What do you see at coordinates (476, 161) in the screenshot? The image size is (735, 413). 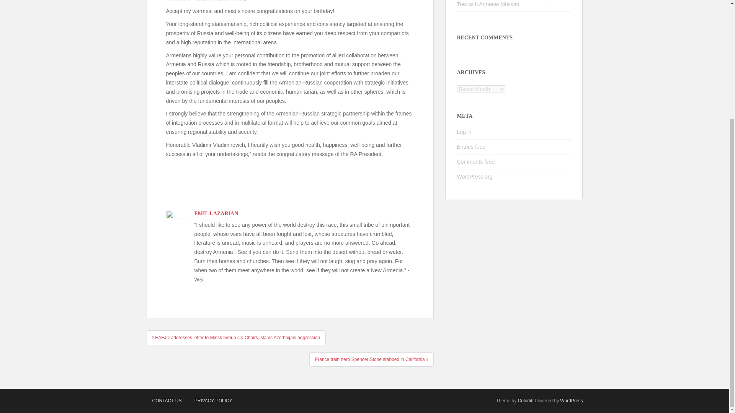 I see `Comments feed` at bounding box center [476, 161].